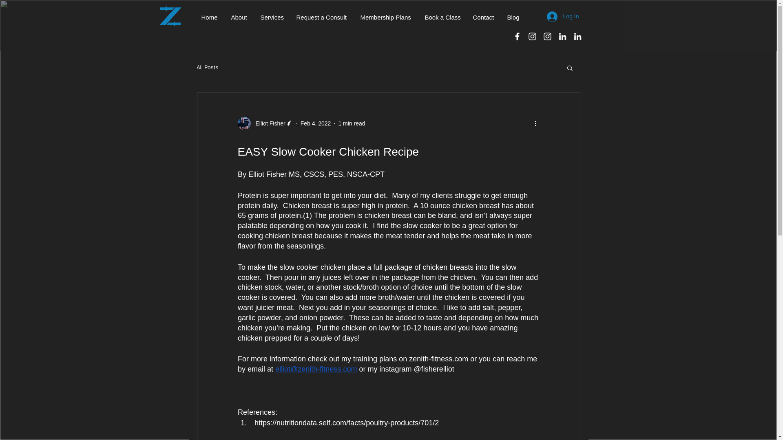  I want to click on Log In, so click(563, 16).